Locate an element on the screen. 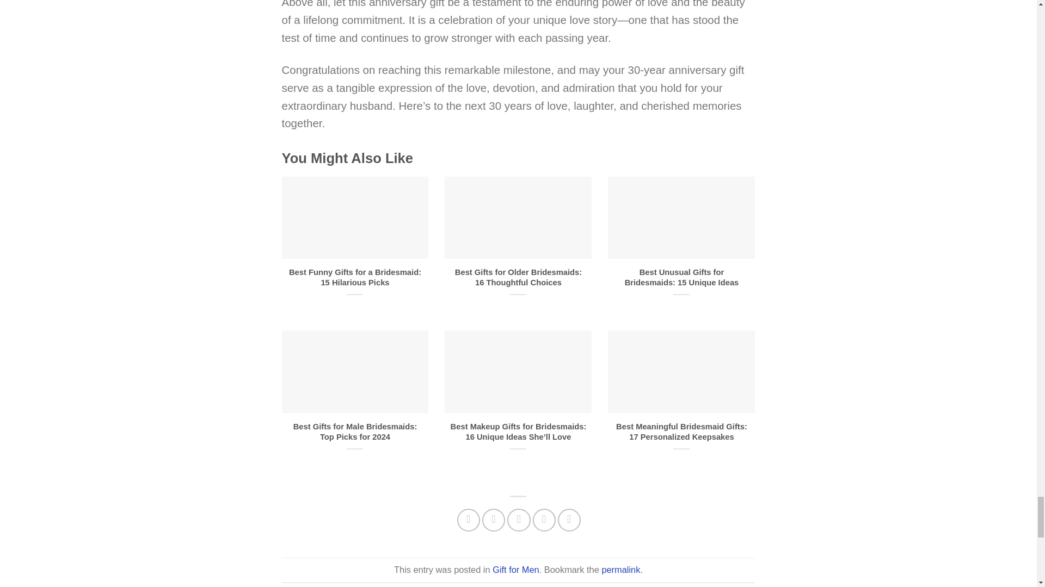 This screenshot has height=587, width=1045. Best Unusual Gifts for Bridesmaids: 15 Unique Ideas is located at coordinates (681, 278).